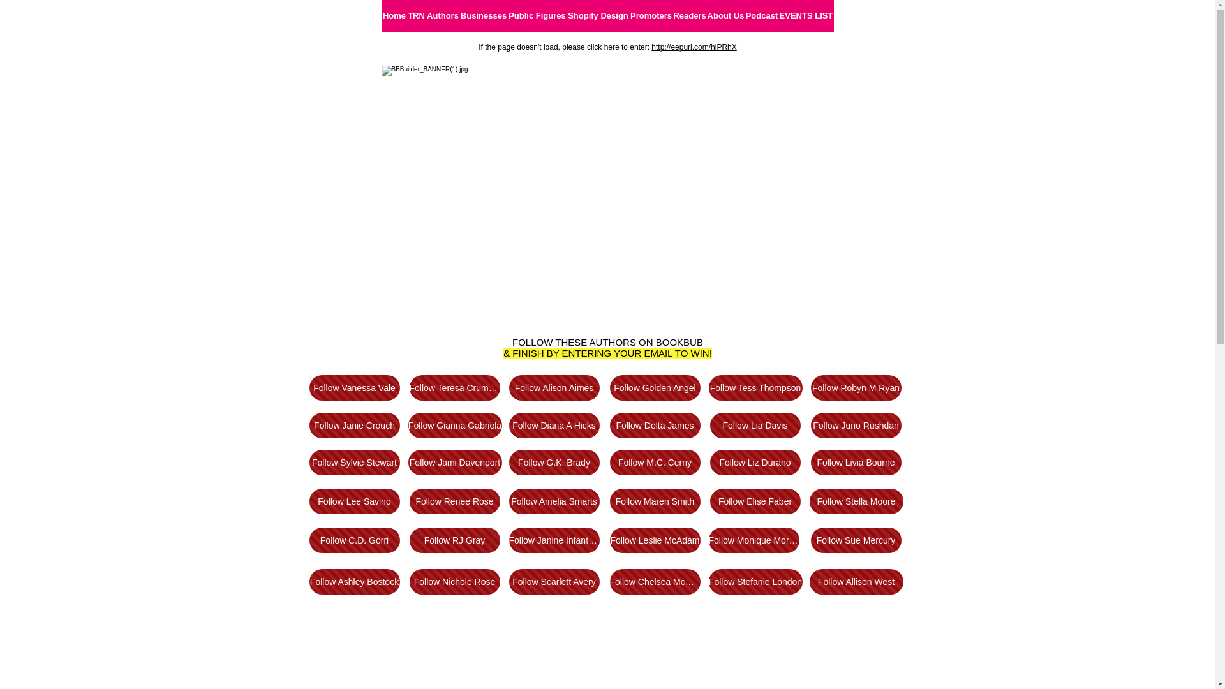 The width and height of the screenshot is (1225, 689). I want to click on Follow Gianna Gabriela, so click(456, 426).